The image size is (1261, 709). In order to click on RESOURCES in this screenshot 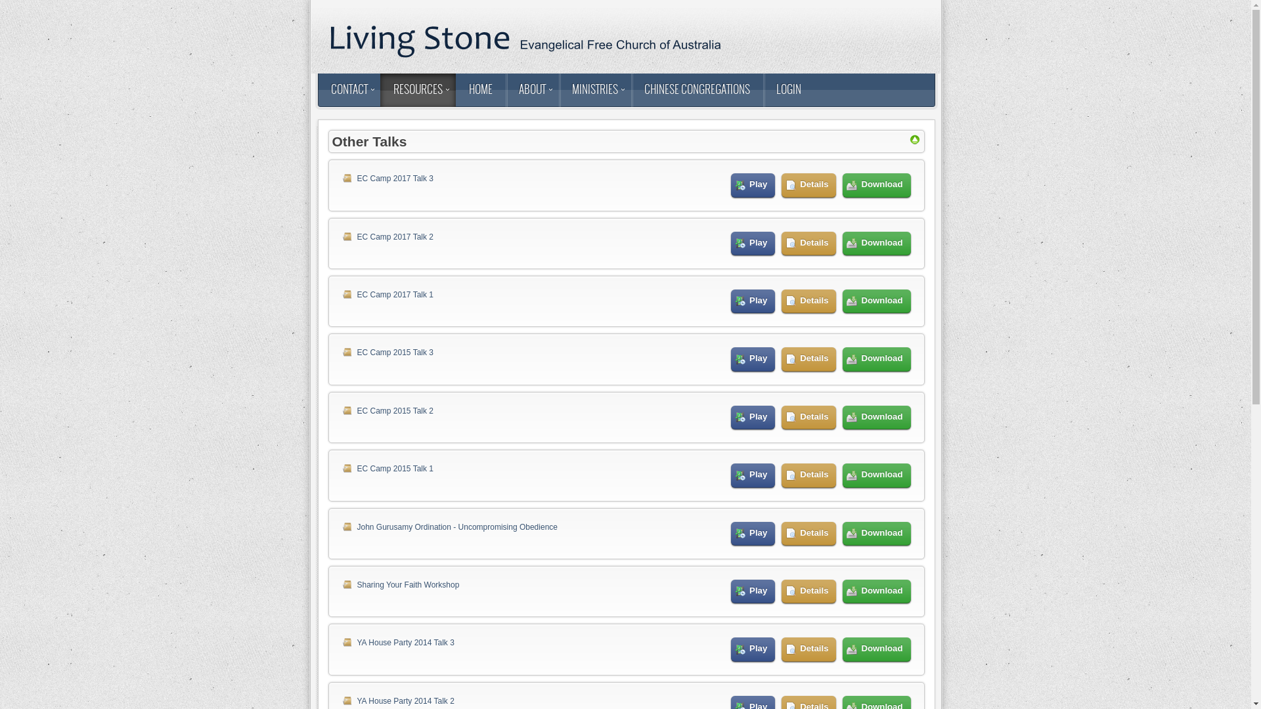, I will do `click(418, 91)`.